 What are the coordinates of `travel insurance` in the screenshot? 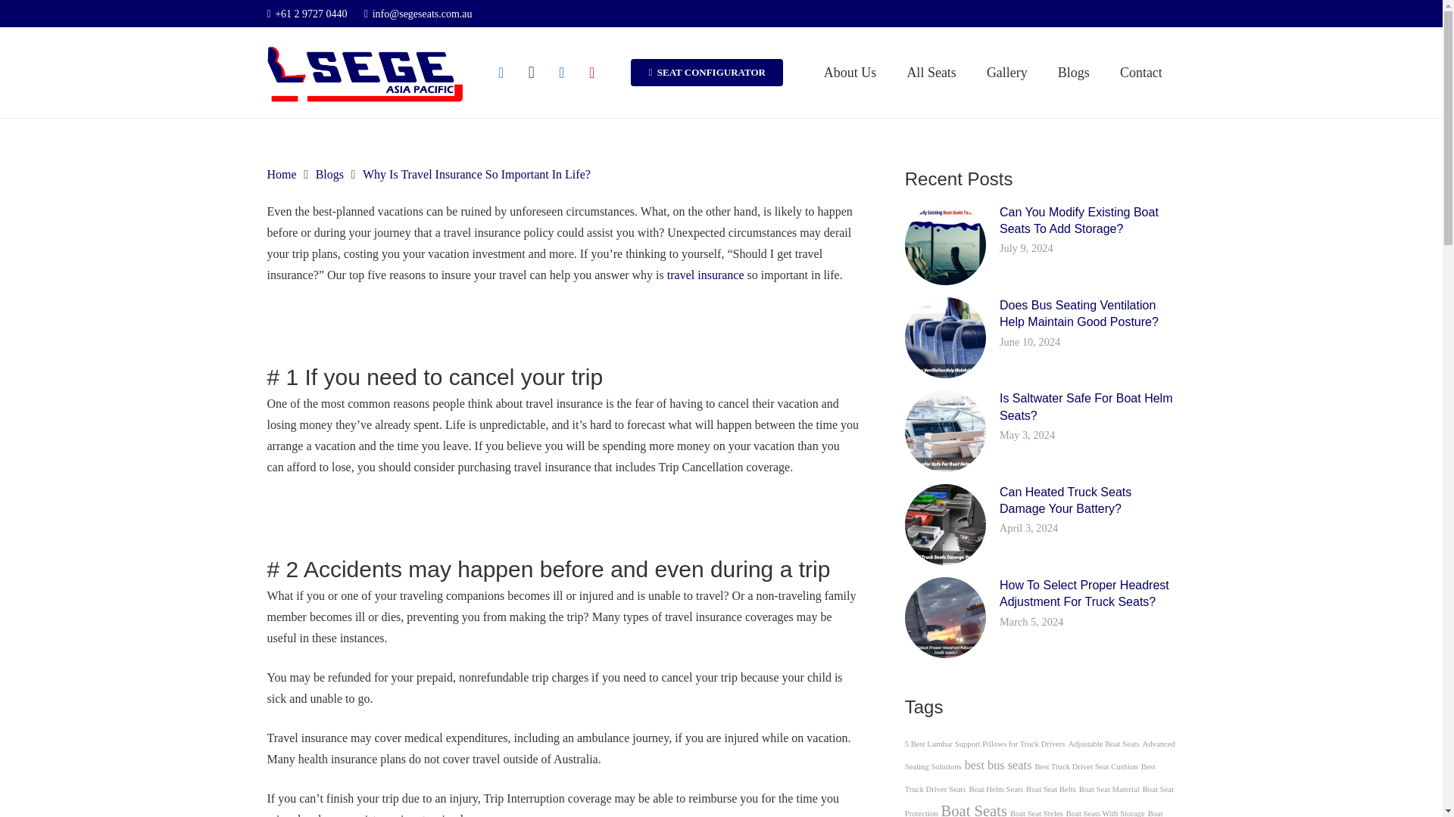 It's located at (706, 275).